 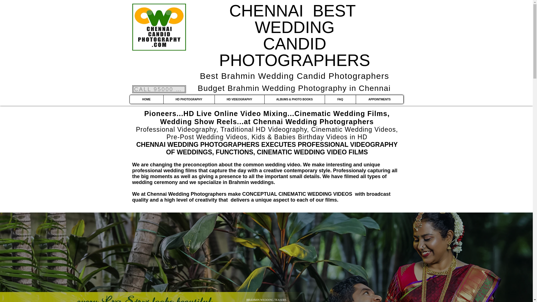 I want to click on APPOINTMENTS, so click(x=379, y=100).